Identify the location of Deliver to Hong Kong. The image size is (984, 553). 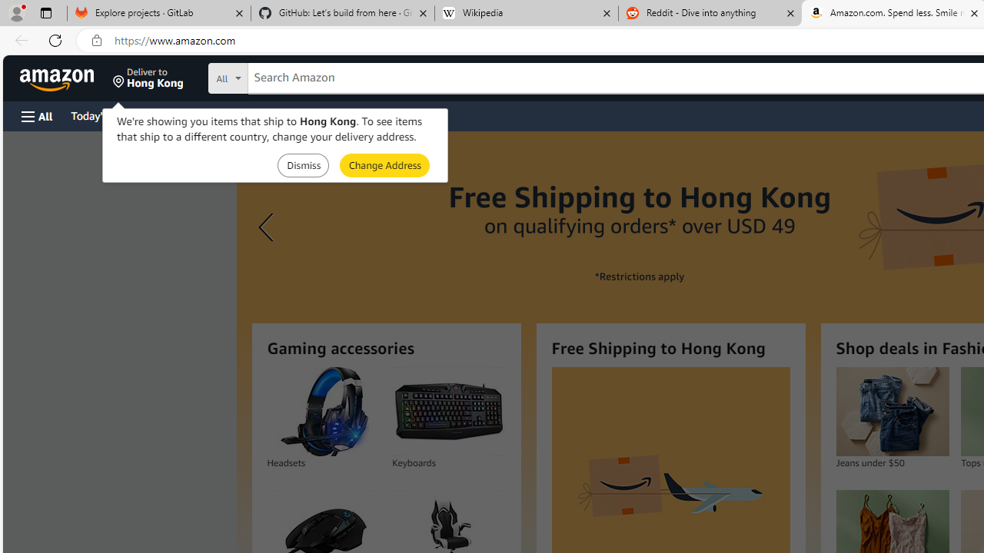
(148, 78).